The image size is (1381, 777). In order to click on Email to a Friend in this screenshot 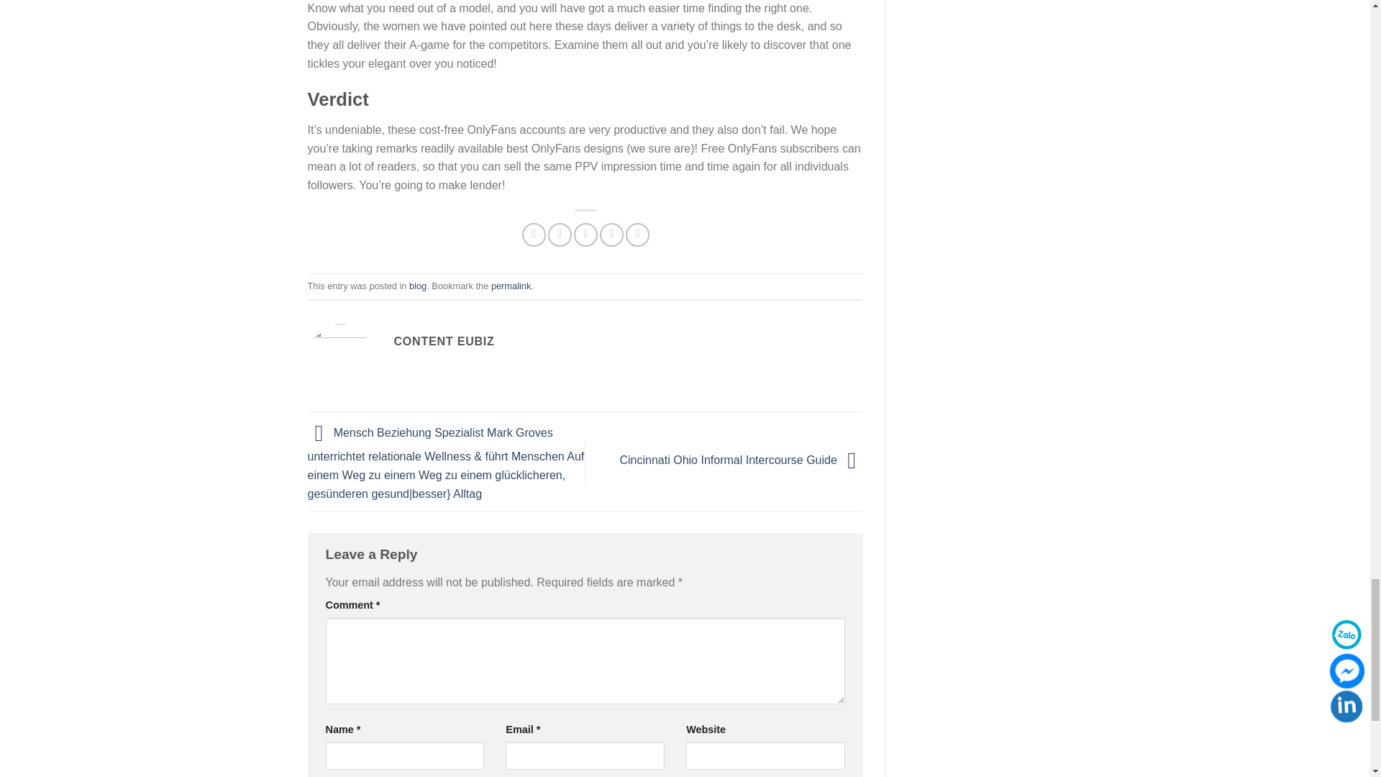, I will do `click(585, 235)`.